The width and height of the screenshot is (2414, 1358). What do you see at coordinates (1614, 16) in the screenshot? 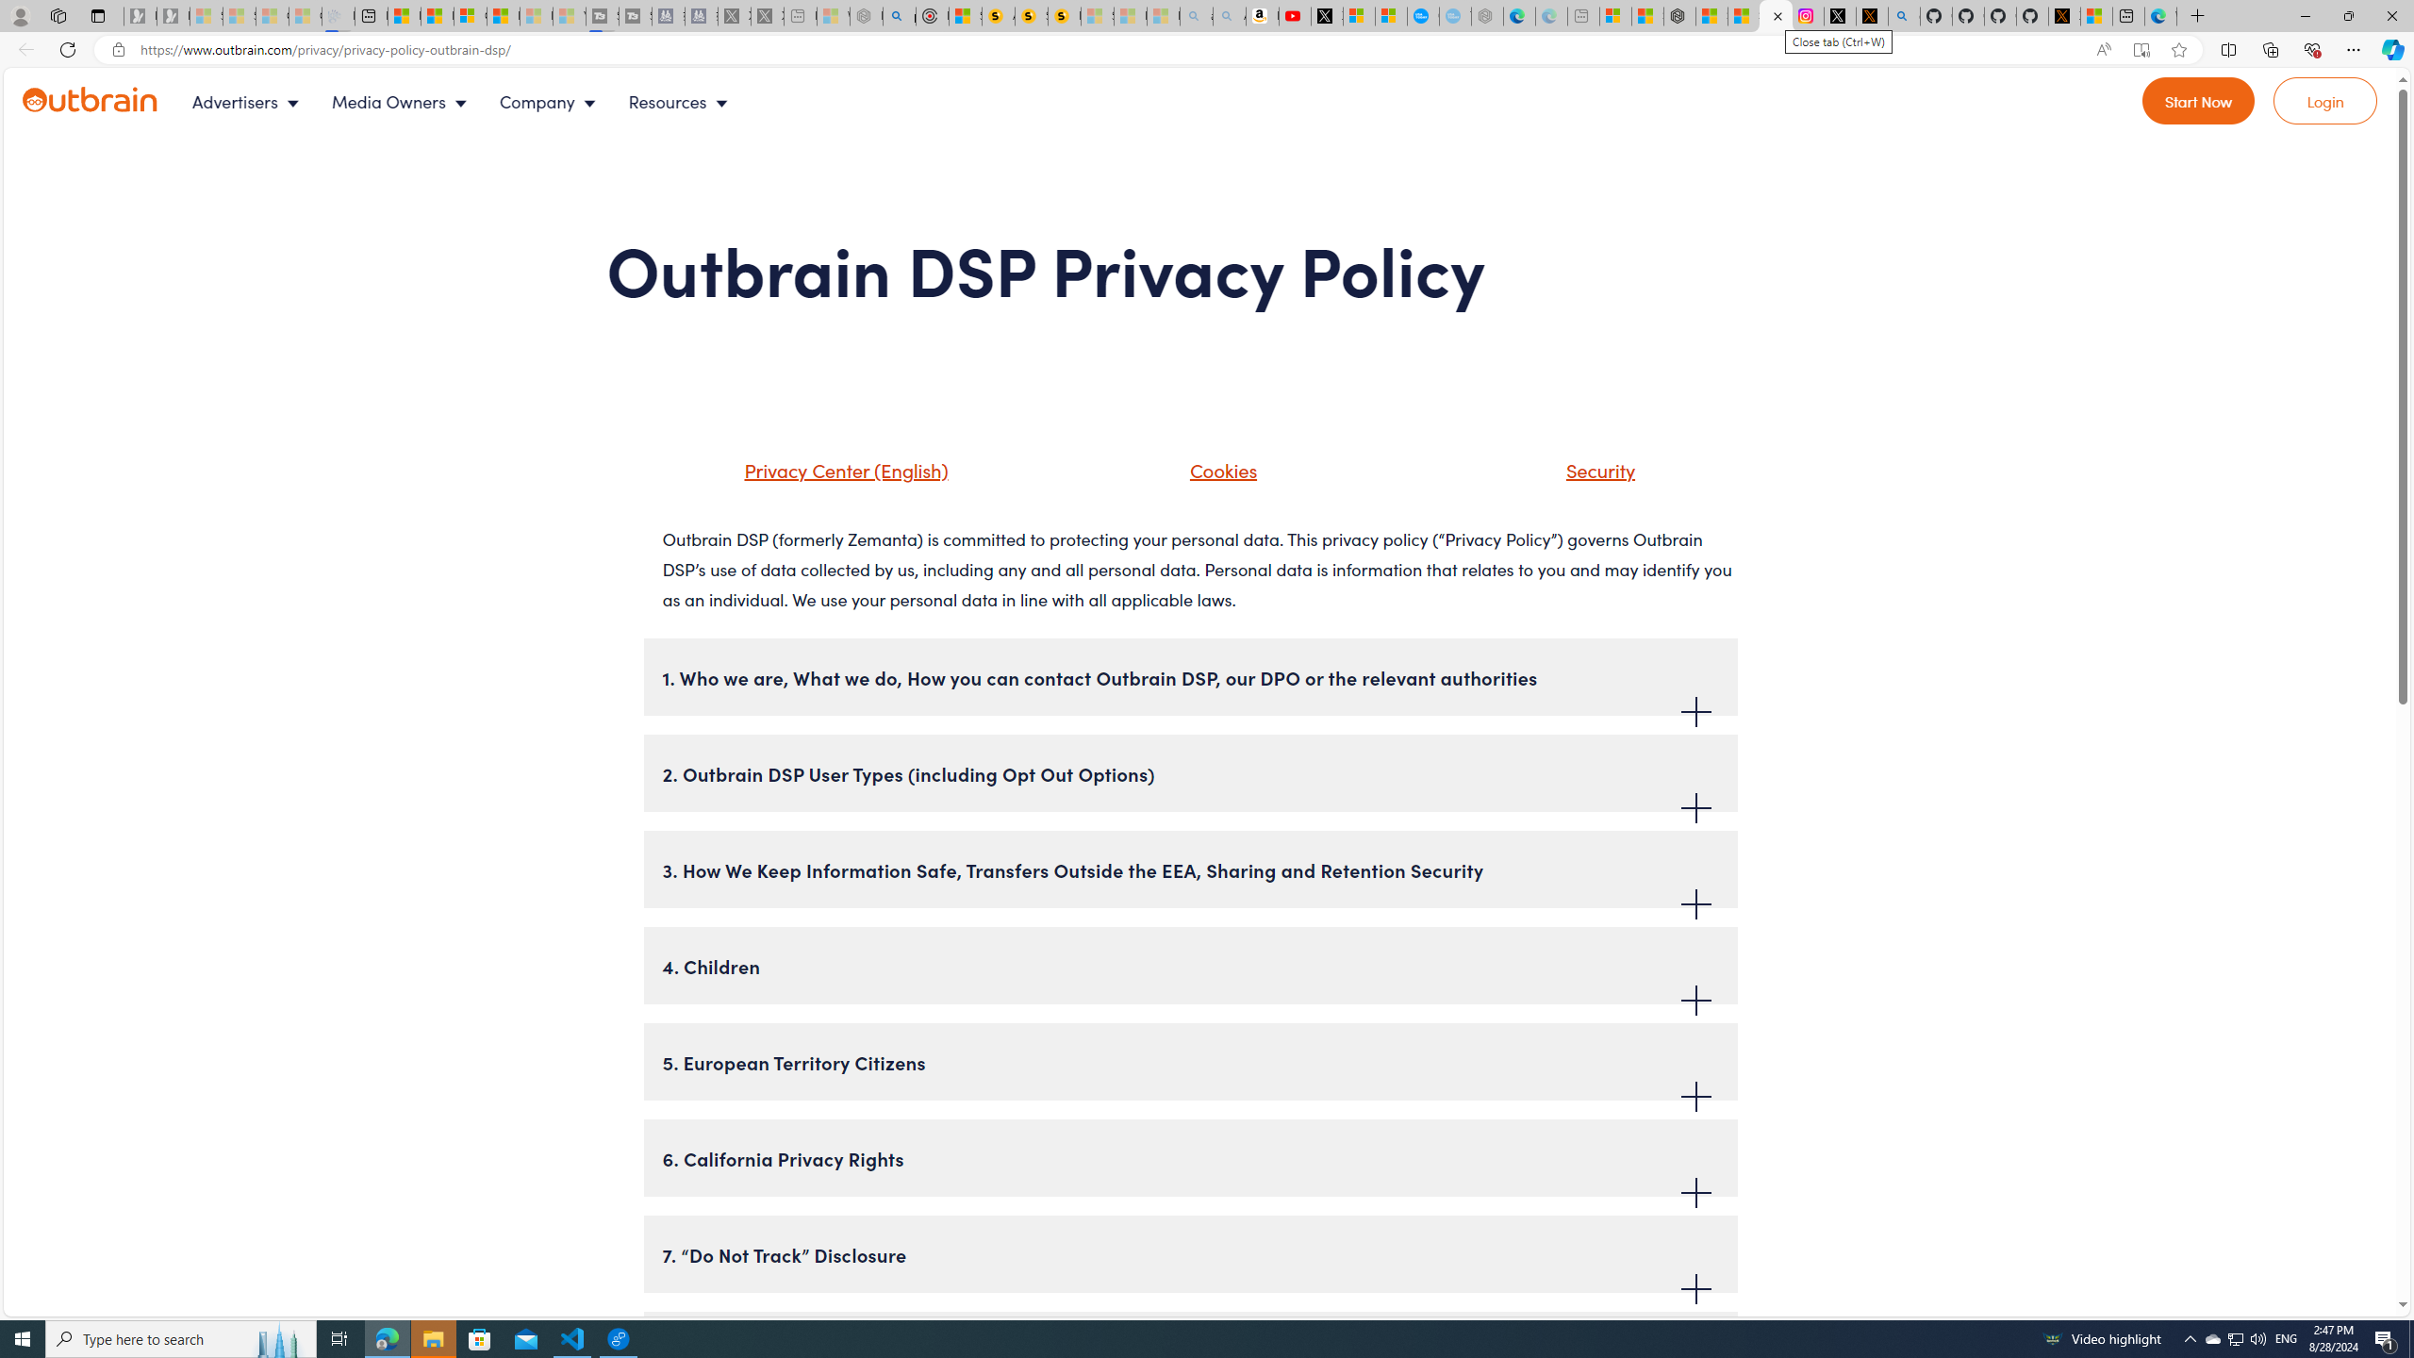
I see `Microsoft account | Microsoft Account Privacy Settings` at bounding box center [1614, 16].